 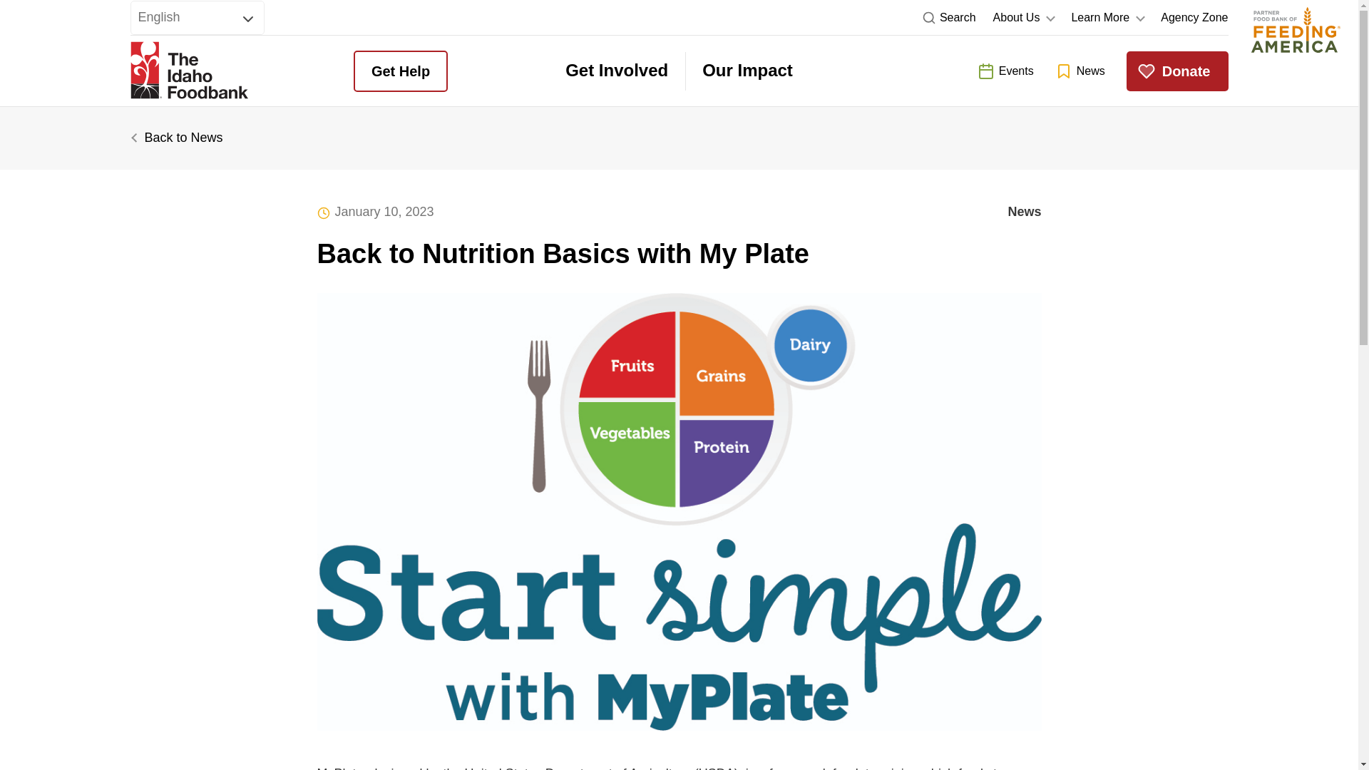 I want to click on Get Help, so click(x=400, y=71).